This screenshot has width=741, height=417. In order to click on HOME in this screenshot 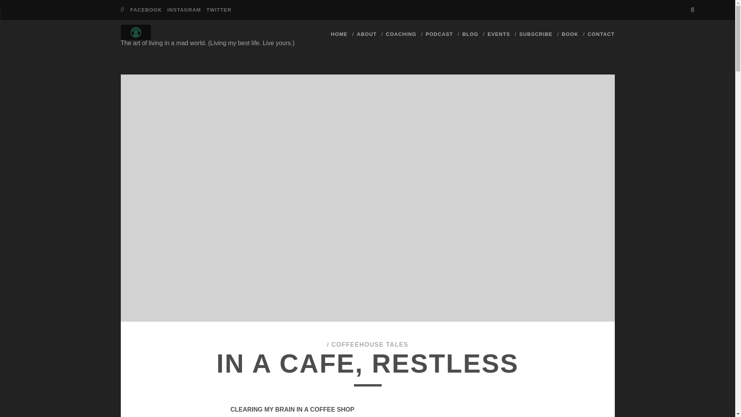, I will do `click(339, 34)`.